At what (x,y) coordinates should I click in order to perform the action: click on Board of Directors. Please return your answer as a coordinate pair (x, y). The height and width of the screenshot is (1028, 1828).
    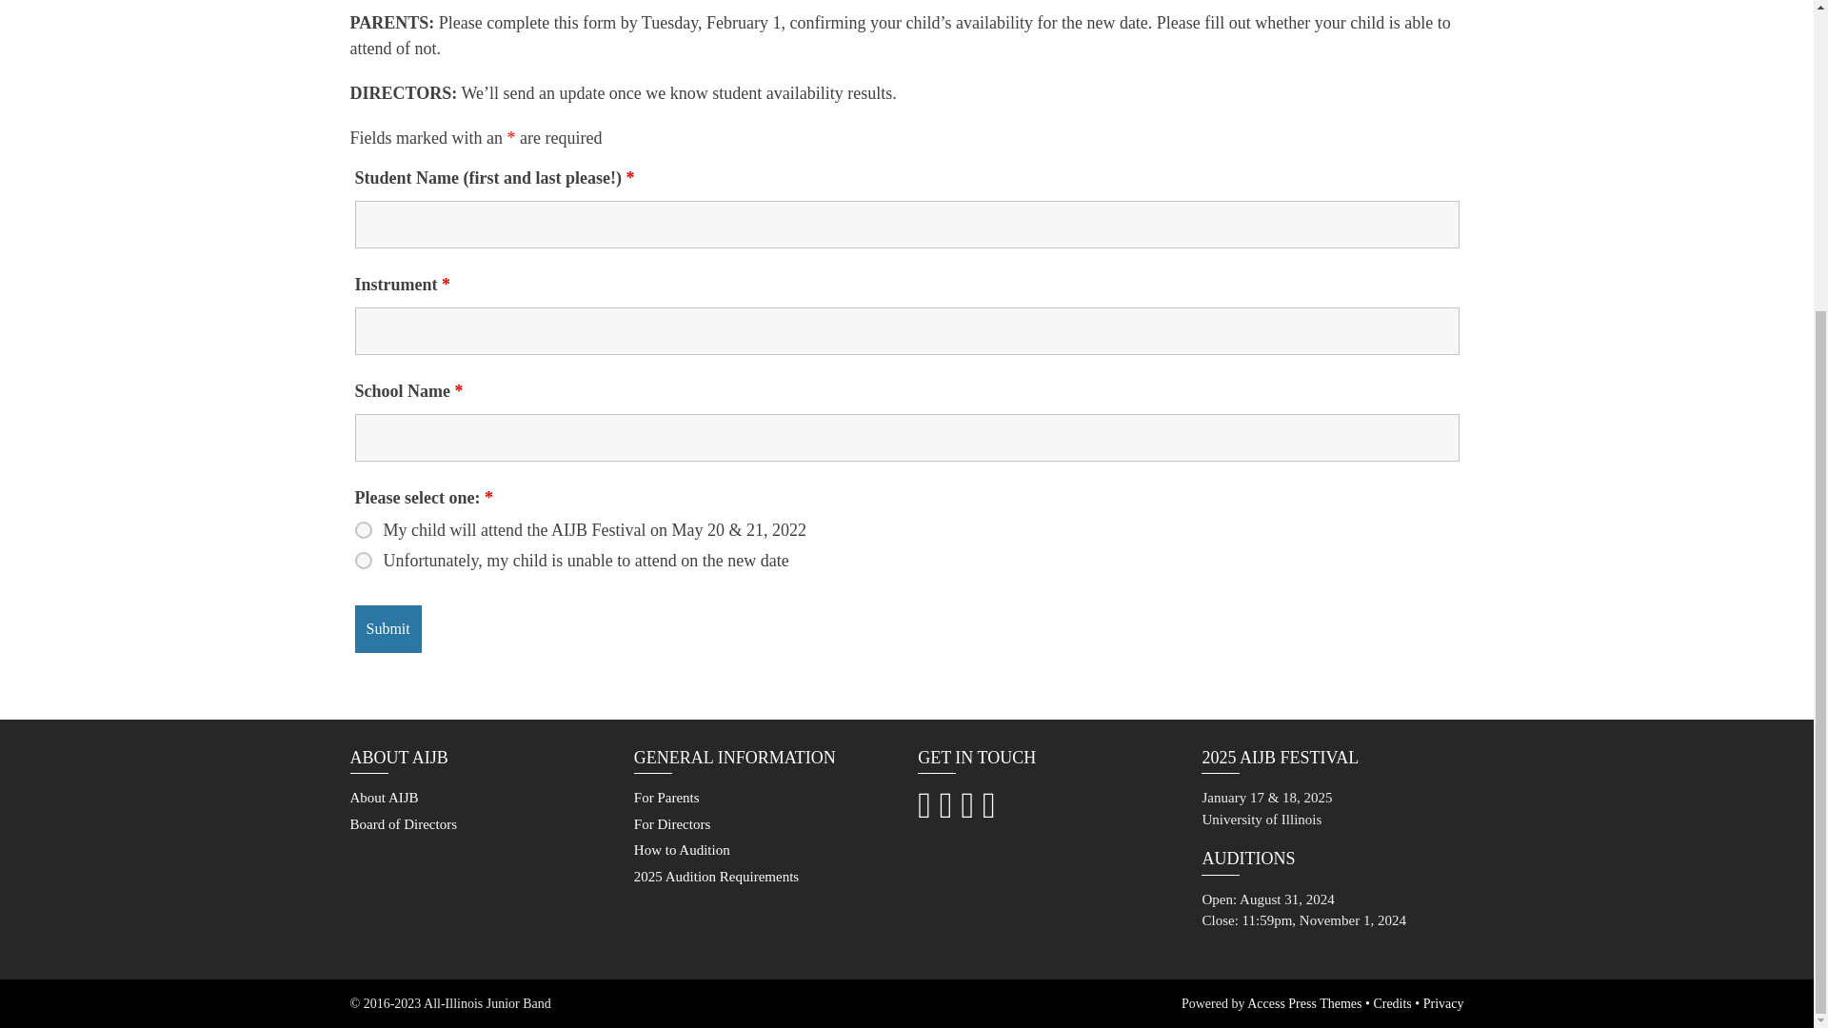
    Looking at the image, I should click on (404, 823).